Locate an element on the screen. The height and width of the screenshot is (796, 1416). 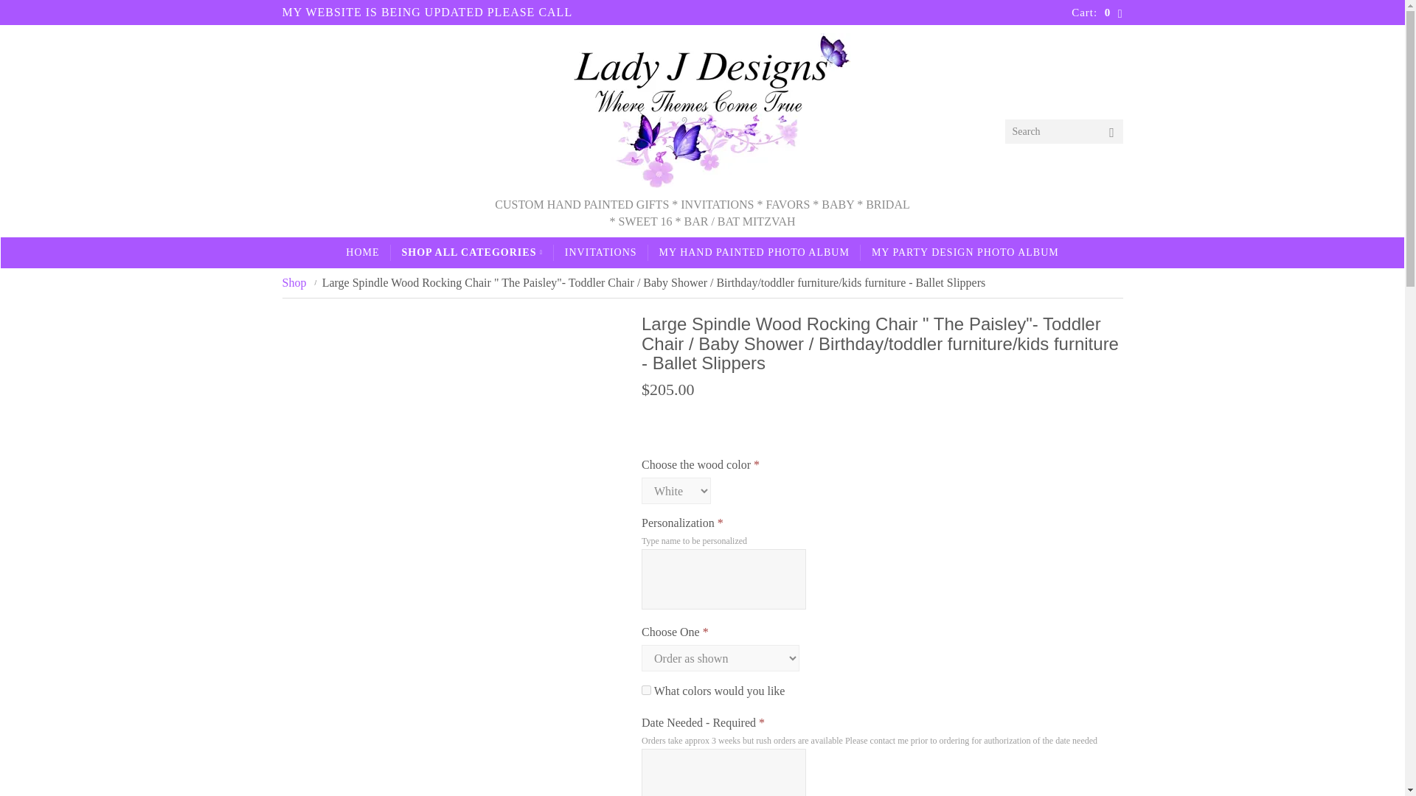
HOME is located at coordinates (362, 252).